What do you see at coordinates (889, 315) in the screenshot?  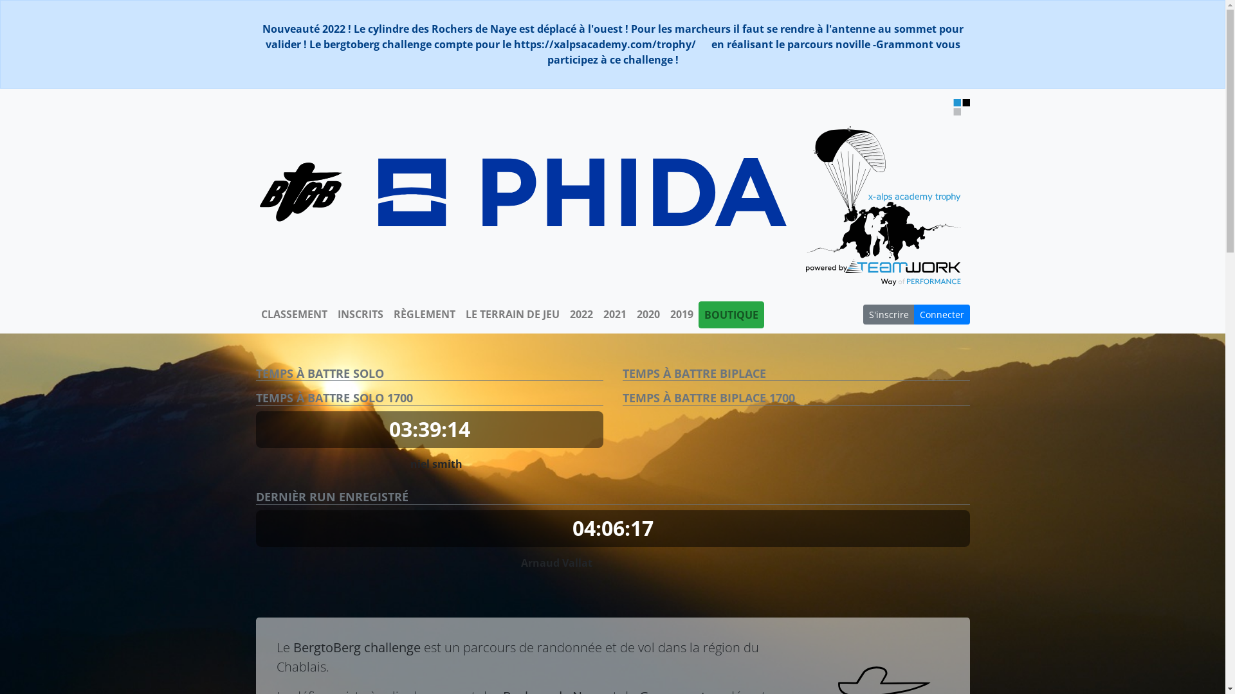 I see `S'inscrire` at bounding box center [889, 315].